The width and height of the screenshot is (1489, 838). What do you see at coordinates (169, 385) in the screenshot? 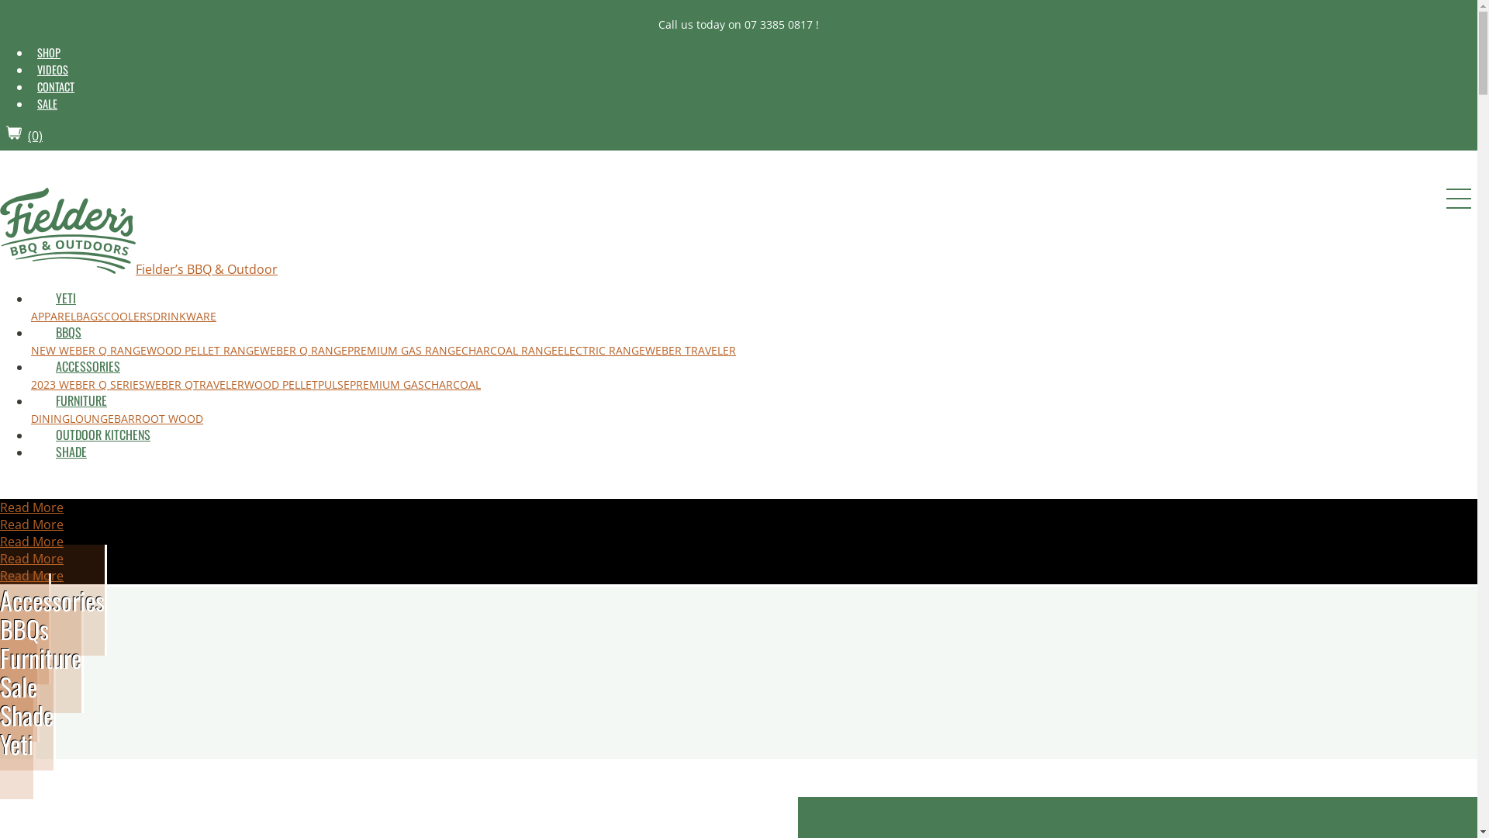
I see `WEBER Q` at bounding box center [169, 385].